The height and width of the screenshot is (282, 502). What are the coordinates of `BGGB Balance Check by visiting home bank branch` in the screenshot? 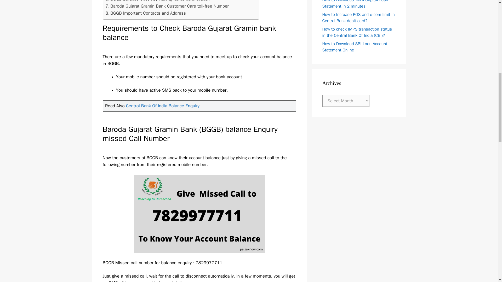 It's located at (157, 1).